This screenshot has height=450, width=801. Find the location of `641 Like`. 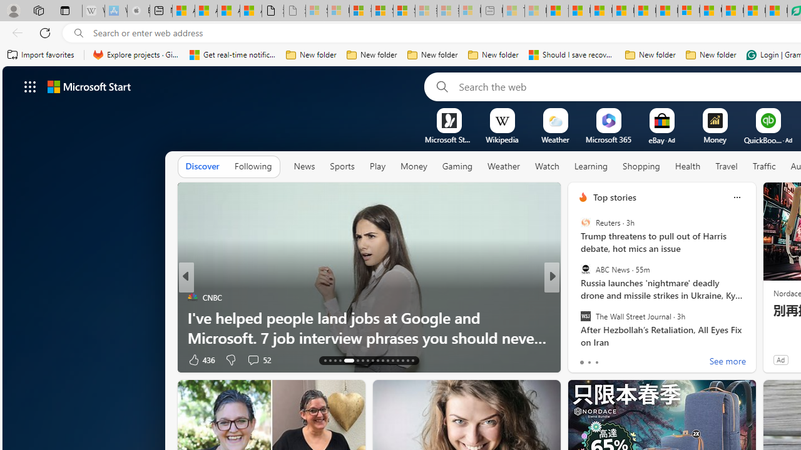

641 Like is located at coordinates (586, 359).